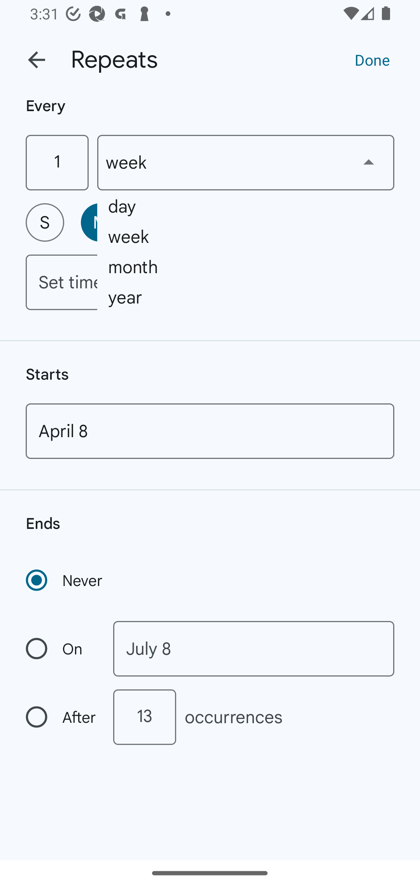 This screenshot has width=420, height=886. What do you see at coordinates (155, 222) in the screenshot?
I see `T Tuesday` at bounding box center [155, 222].